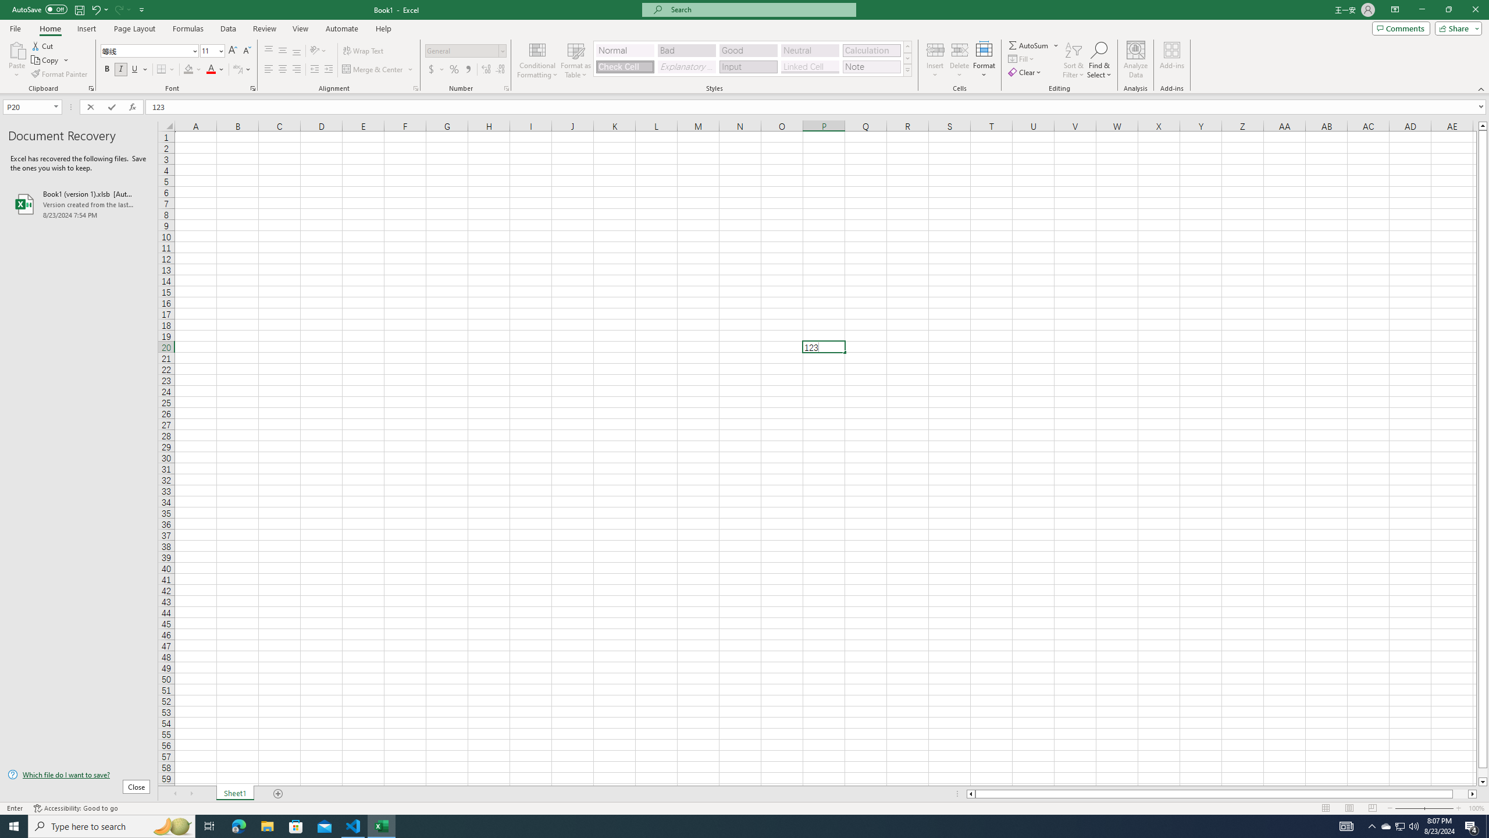 The width and height of the screenshot is (1489, 838). What do you see at coordinates (193, 70) in the screenshot?
I see `Fill Color` at bounding box center [193, 70].